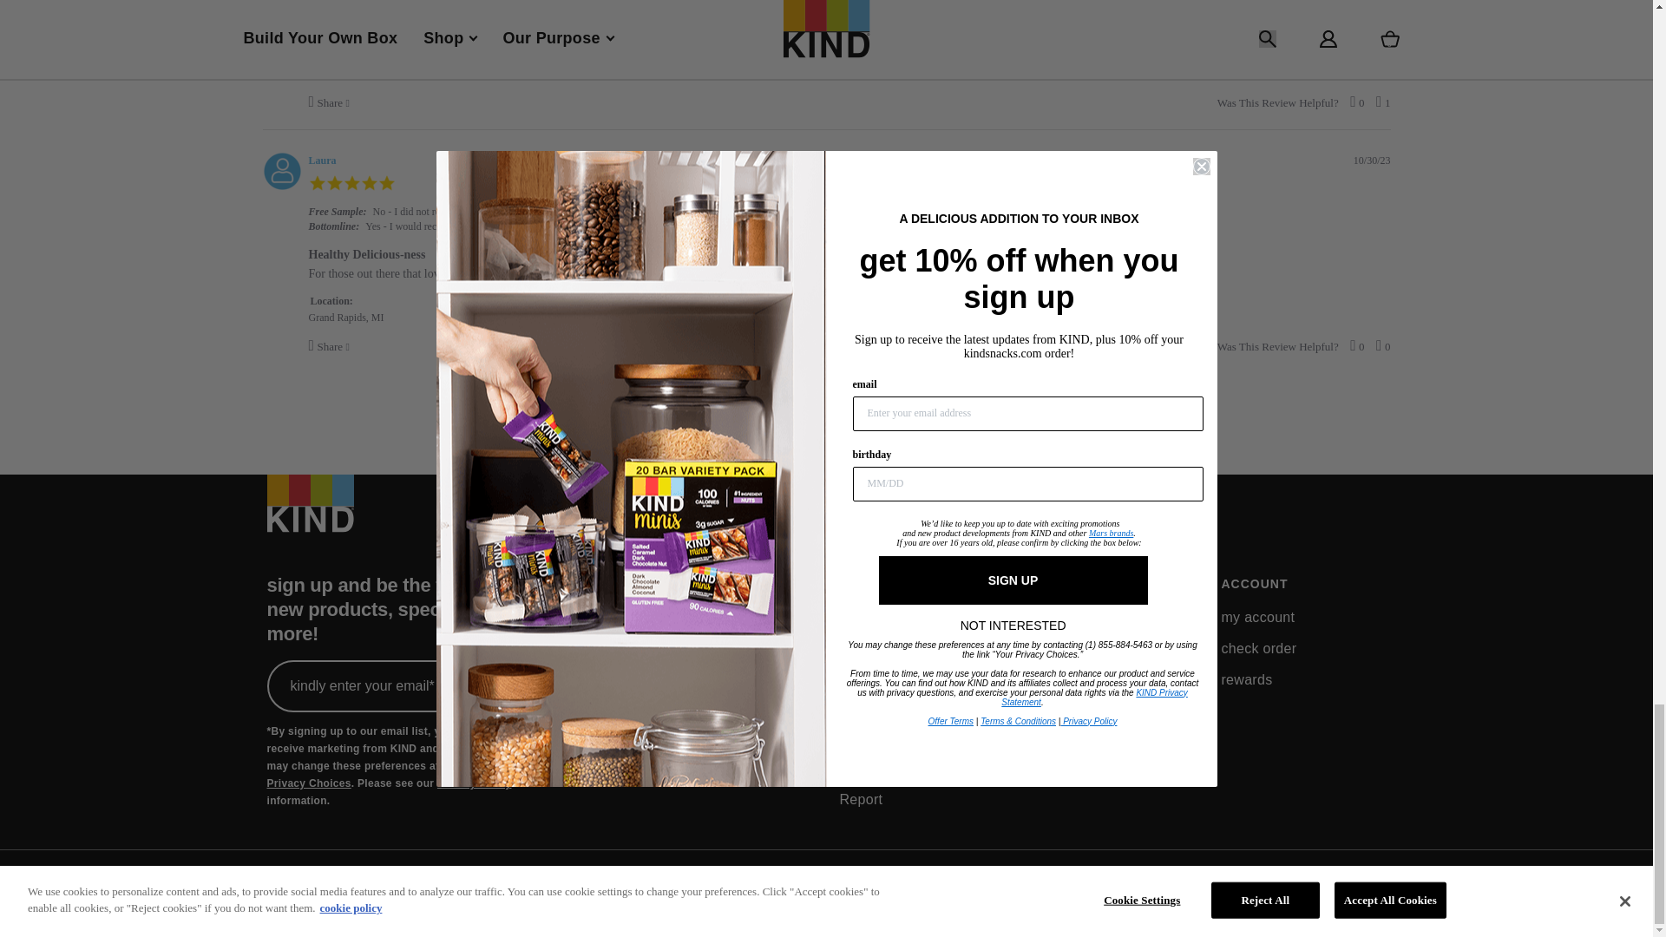 This screenshot has height=937, width=1666. What do you see at coordinates (310, 514) in the screenshot?
I see `KIND Snacks Home` at bounding box center [310, 514].